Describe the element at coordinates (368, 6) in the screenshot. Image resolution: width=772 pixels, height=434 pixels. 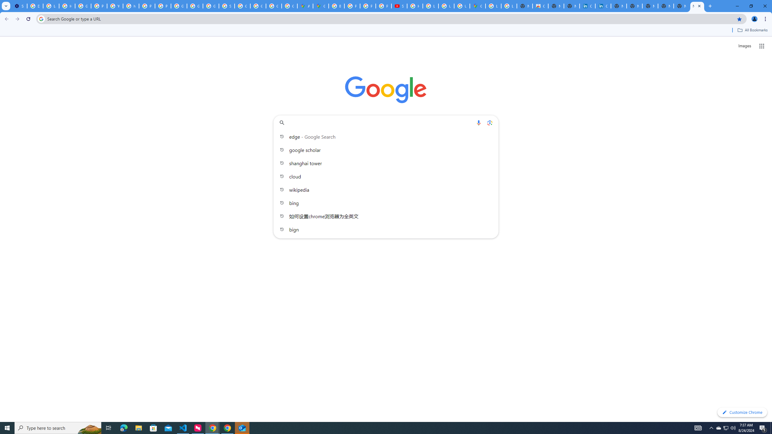
I see `Privacy Help Center - Policies Help` at that location.